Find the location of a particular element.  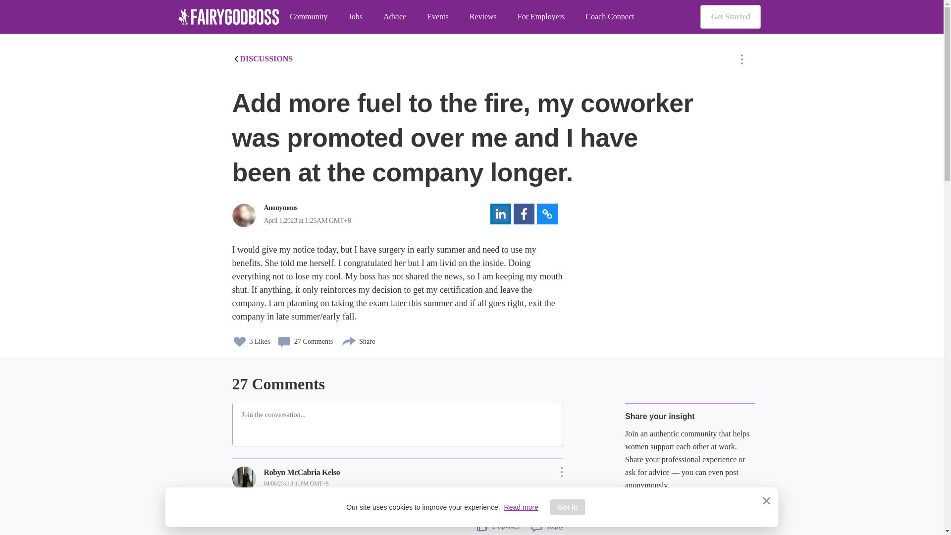

Reviews is located at coordinates (483, 17).